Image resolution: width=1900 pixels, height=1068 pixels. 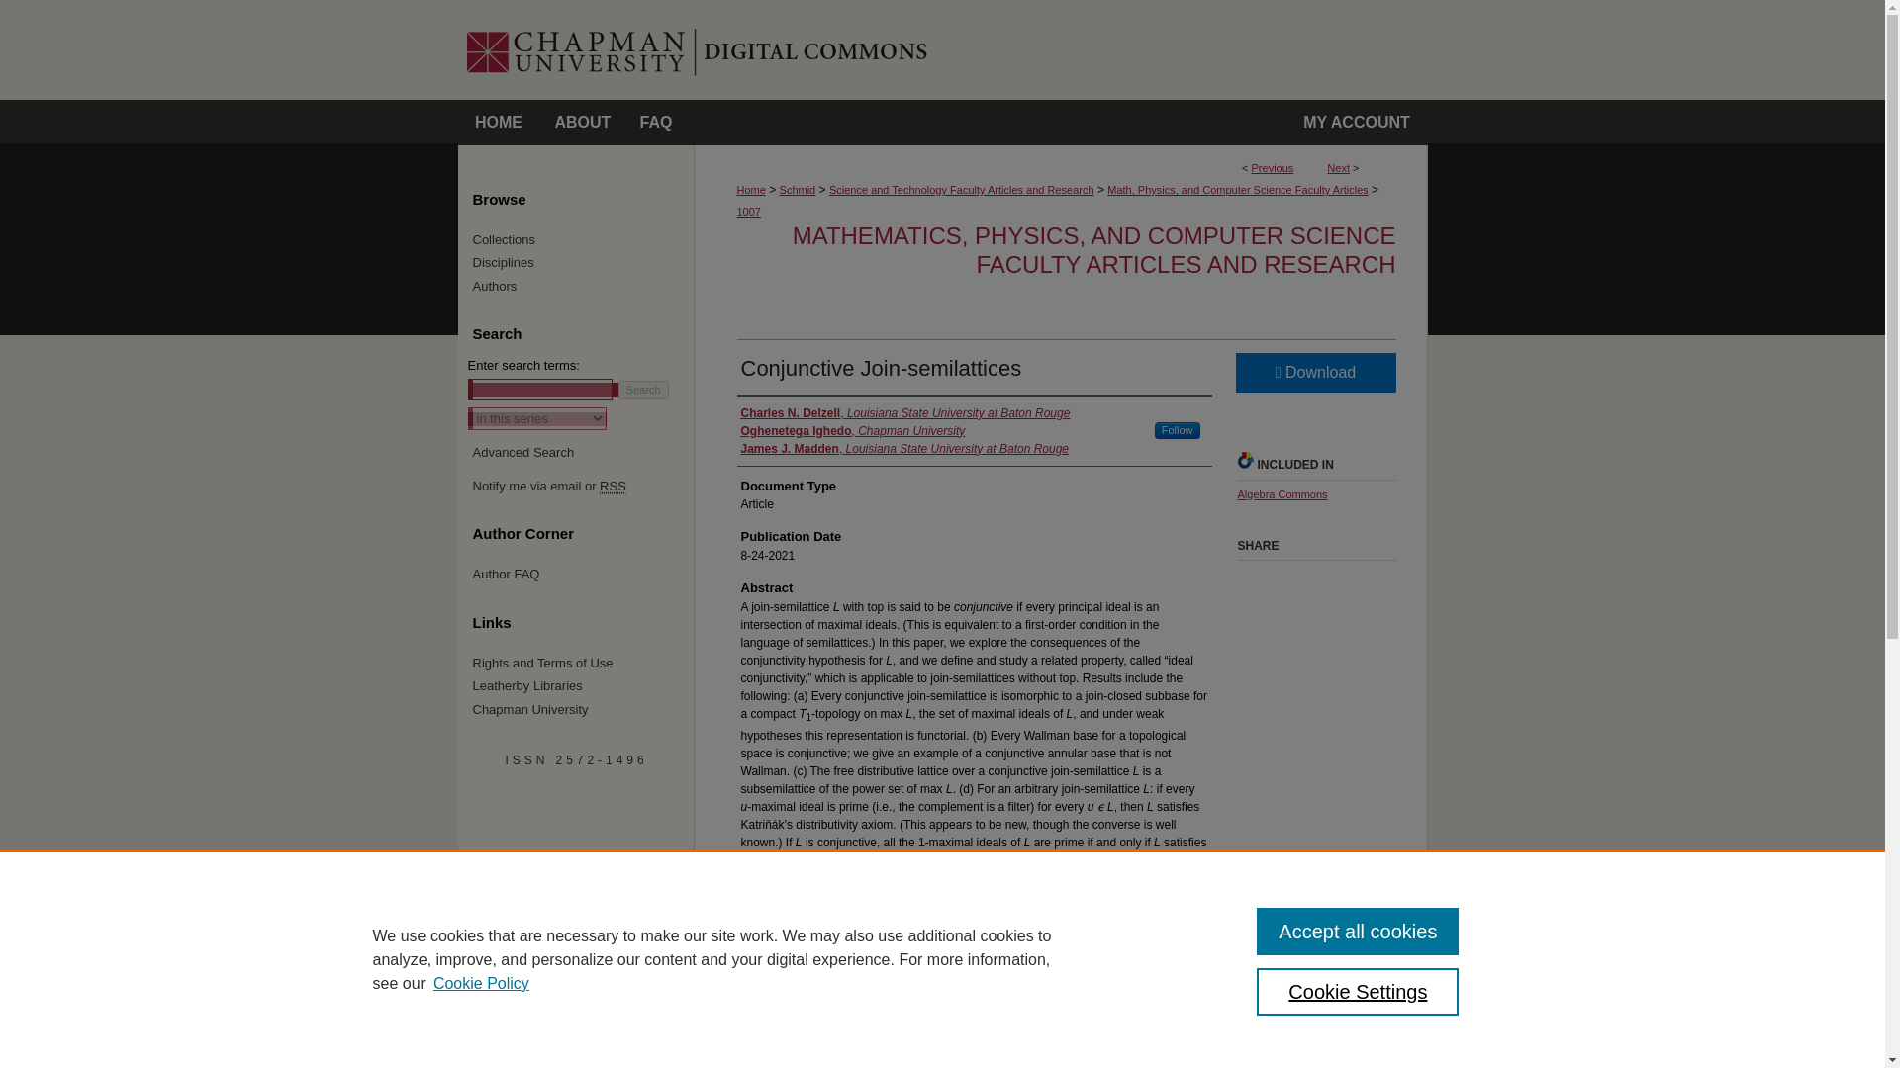 What do you see at coordinates (1281, 494) in the screenshot?
I see `Algebra Commons` at bounding box center [1281, 494].